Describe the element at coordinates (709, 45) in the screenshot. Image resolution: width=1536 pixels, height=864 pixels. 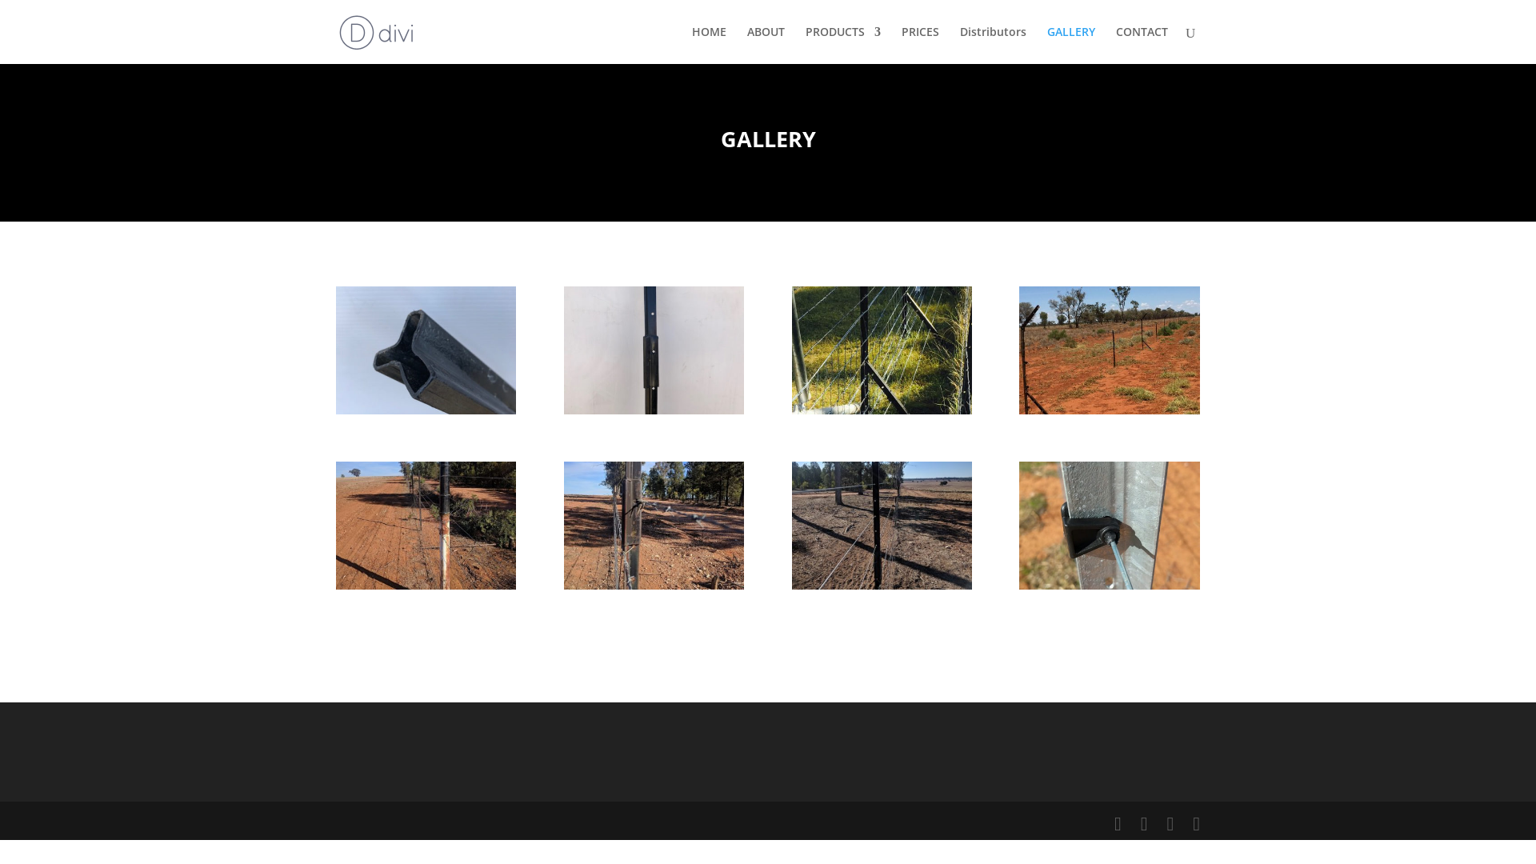
I see `HOME` at that location.